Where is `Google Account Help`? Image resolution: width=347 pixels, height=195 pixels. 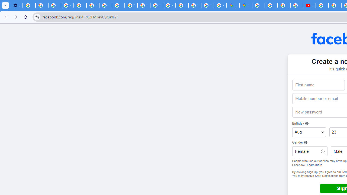
Google Account Help is located at coordinates (67, 5).